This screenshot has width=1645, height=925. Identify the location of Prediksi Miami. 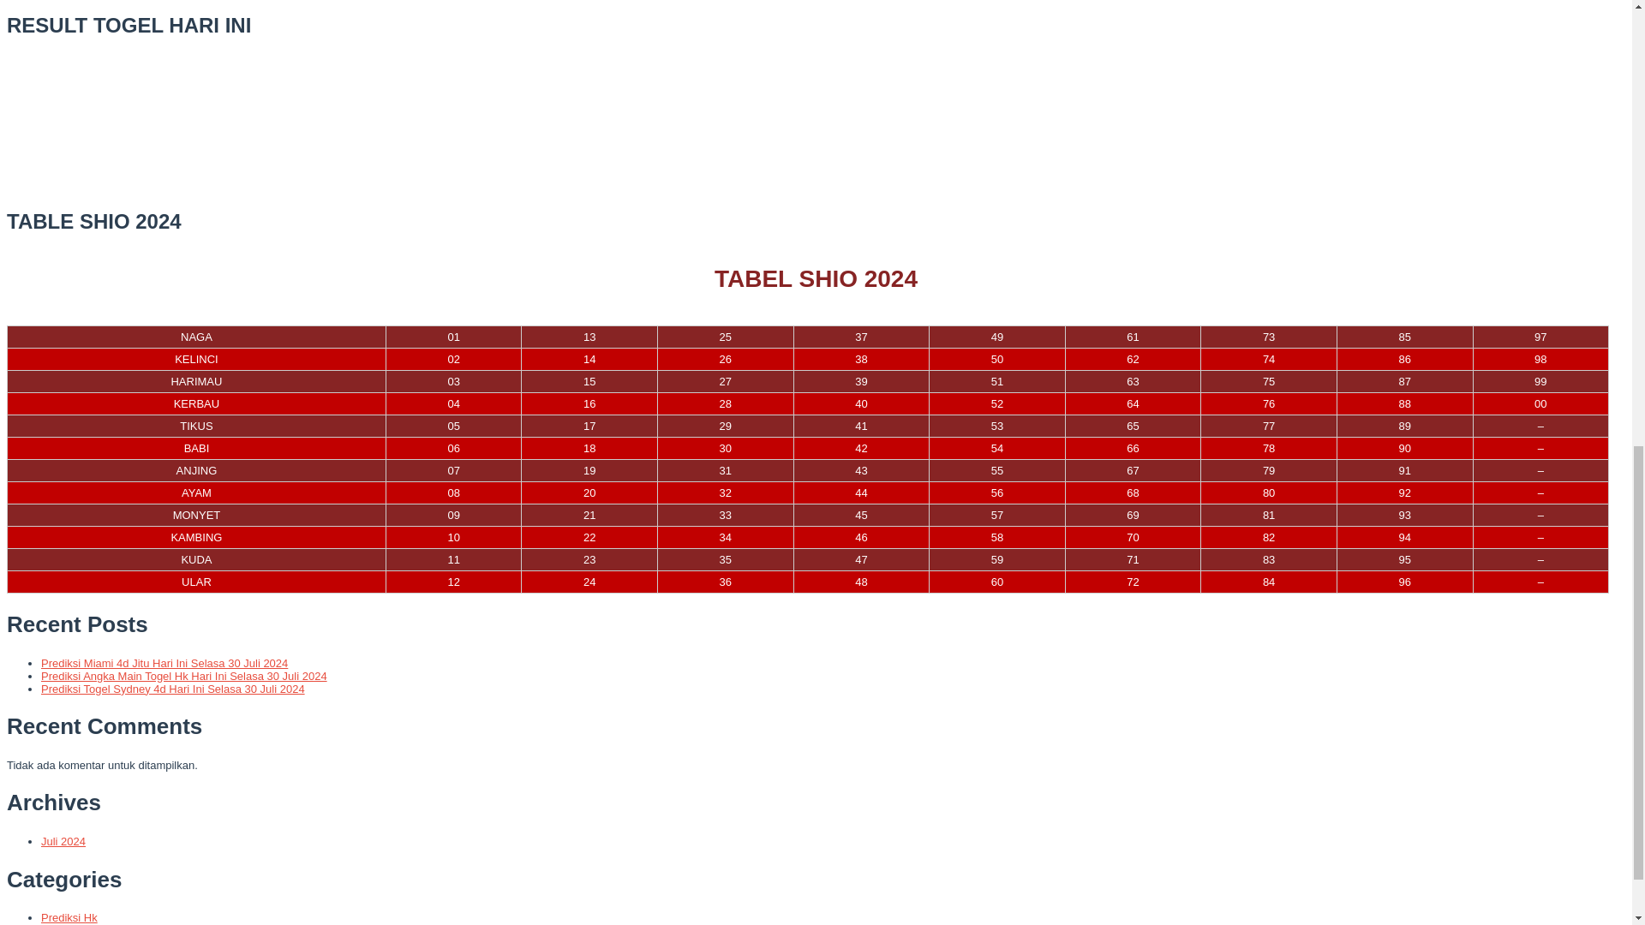
(77, 924).